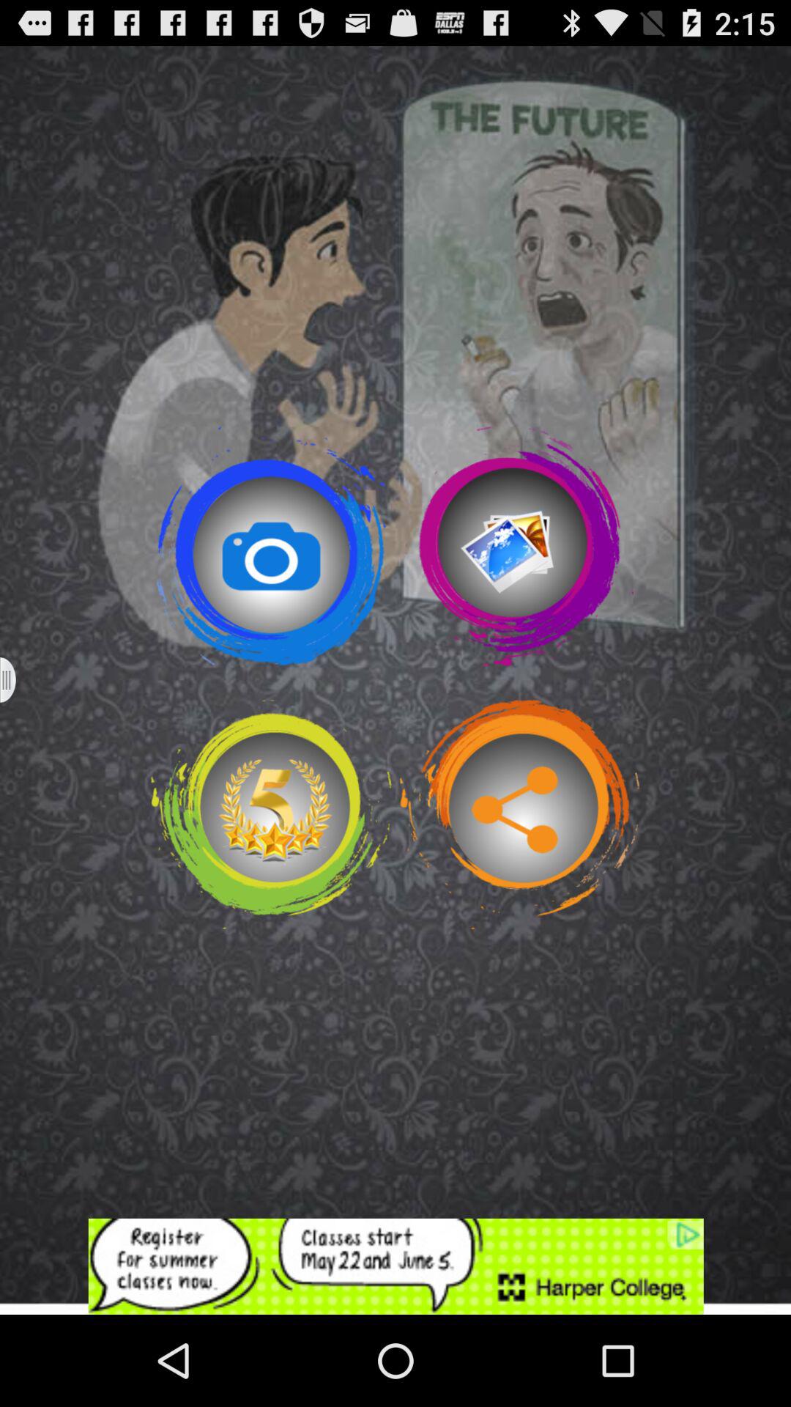  I want to click on open menu, so click(18, 680).